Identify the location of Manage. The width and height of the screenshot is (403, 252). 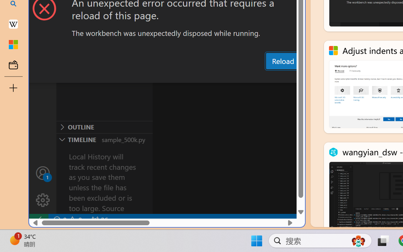
(43, 186).